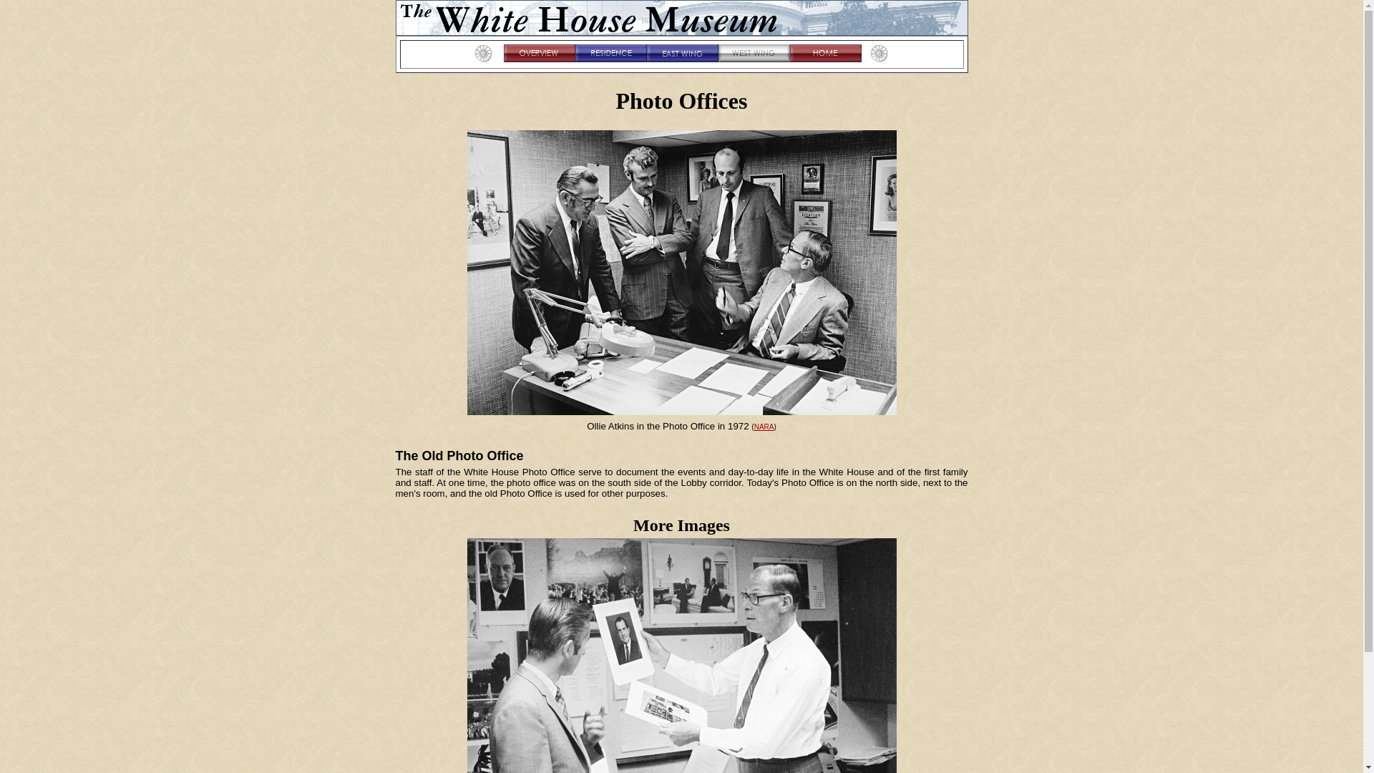 This screenshot has height=773, width=1374. Describe the element at coordinates (681, 17) in the screenshot. I see `White House Museum` at that location.